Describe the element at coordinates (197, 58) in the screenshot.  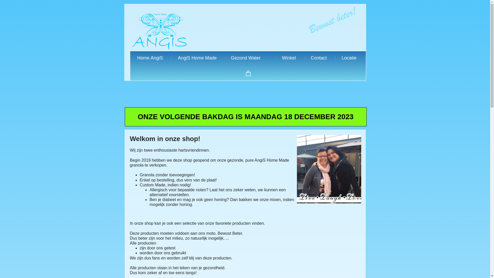
I see `AngiS Home Made` at that location.